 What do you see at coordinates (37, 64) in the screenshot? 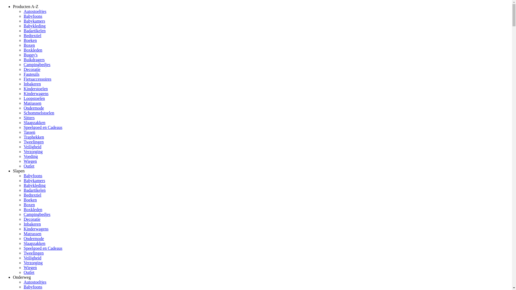
I see `Campingbedjes` at bounding box center [37, 64].